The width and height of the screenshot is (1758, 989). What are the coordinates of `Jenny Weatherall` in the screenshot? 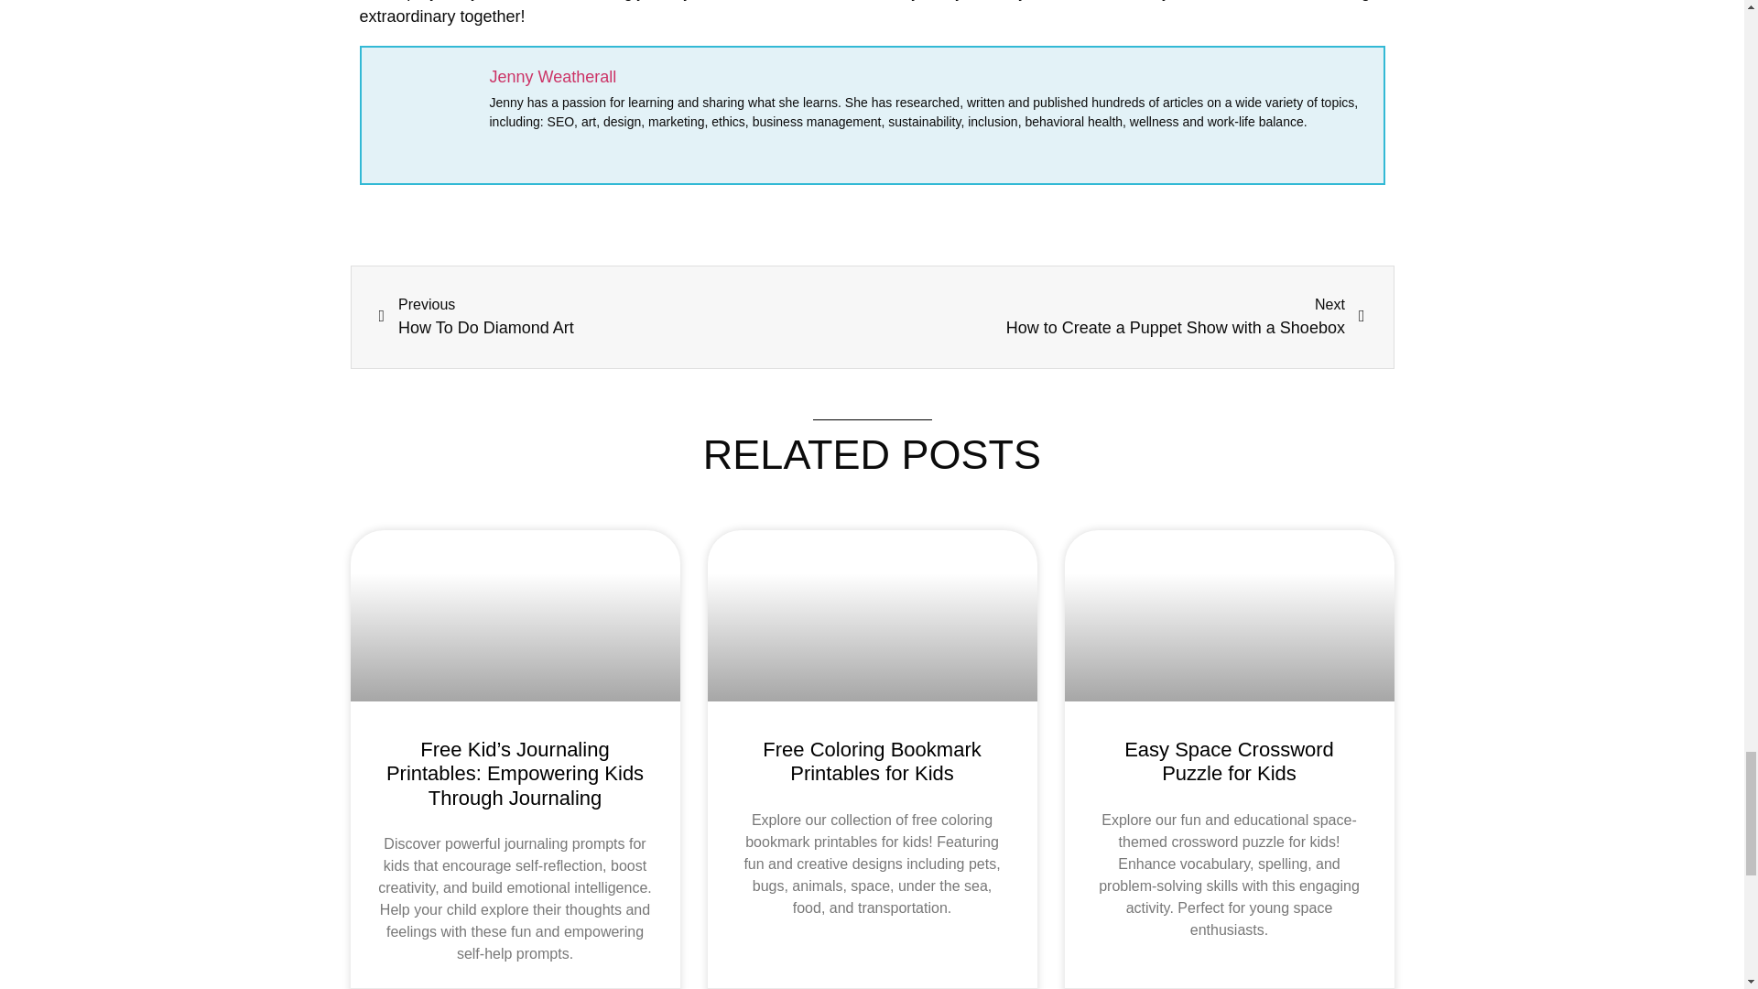 It's located at (1119, 317).